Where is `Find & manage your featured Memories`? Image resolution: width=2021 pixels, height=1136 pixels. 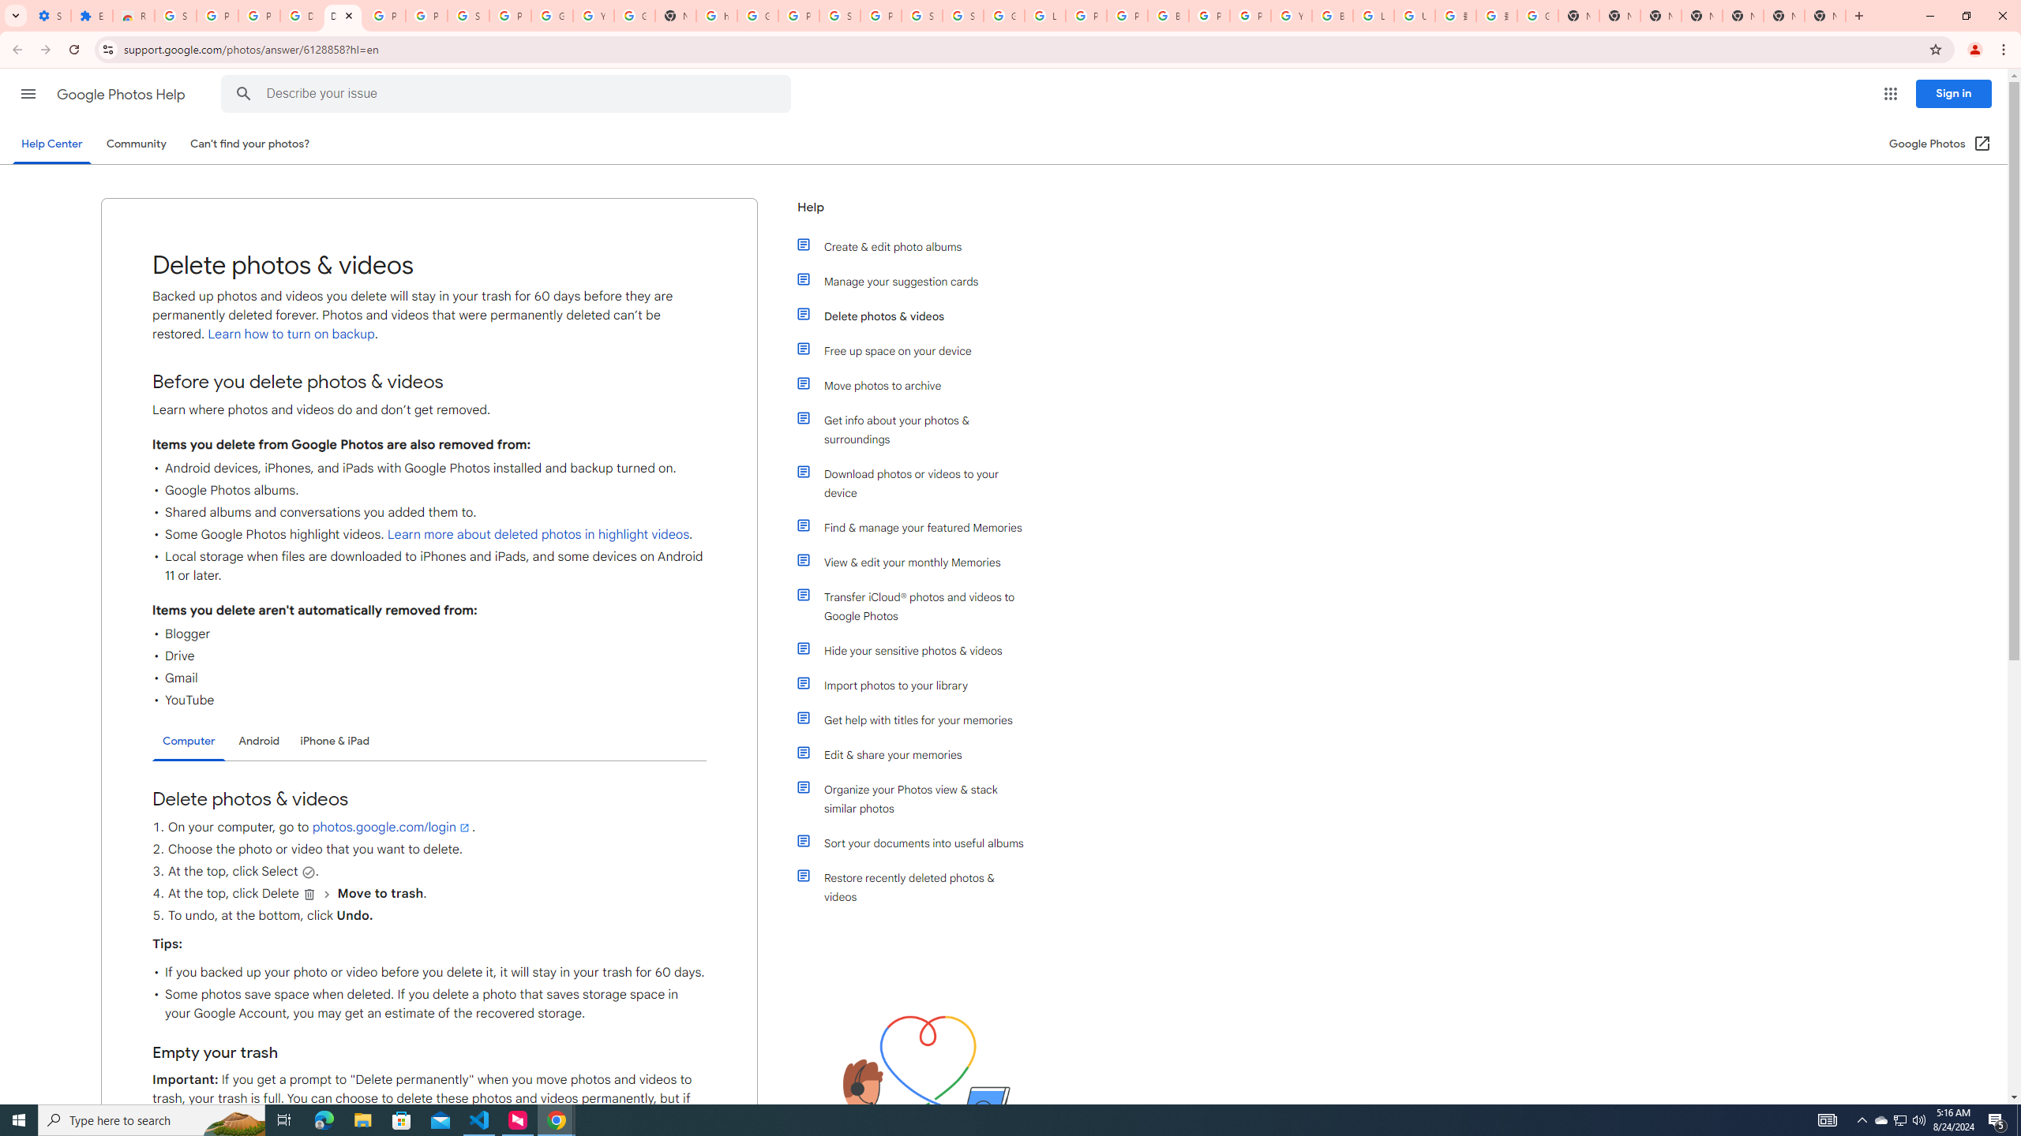 Find & manage your featured Memories is located at coordinates (918, 527).